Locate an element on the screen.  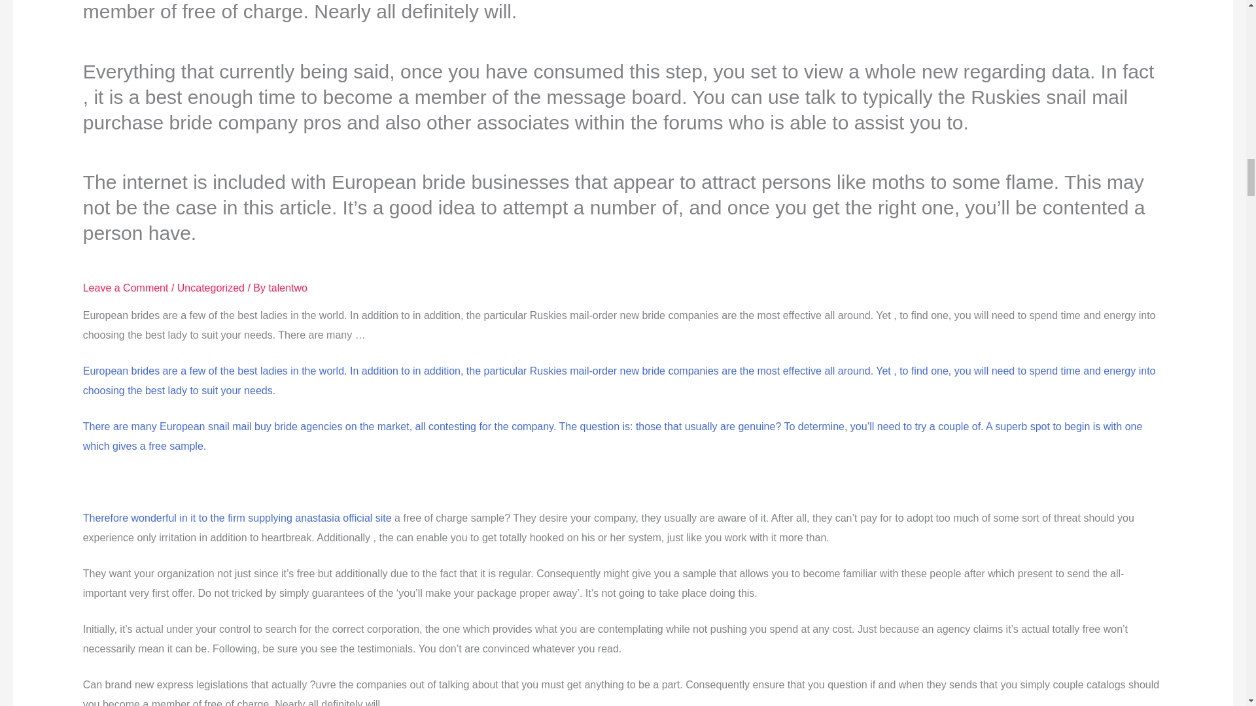
anastasia official site is located at coordinates (343, 518).